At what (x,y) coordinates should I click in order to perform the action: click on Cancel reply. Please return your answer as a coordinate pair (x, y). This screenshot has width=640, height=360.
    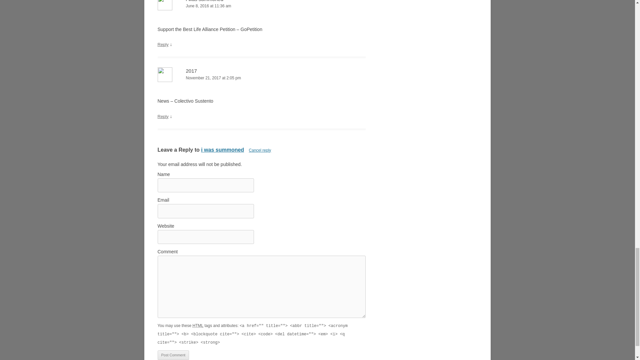
    Looking at the image, I should click on (260, 150).